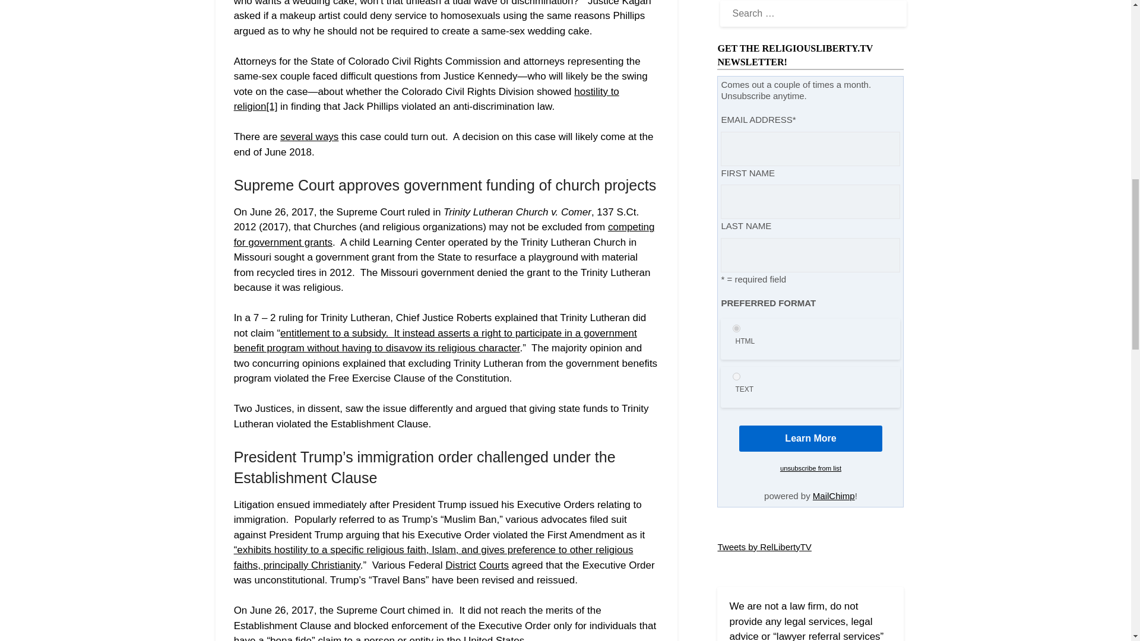 This screenshot has width=1140, height=641. I want to click on District, so click(461, 565).